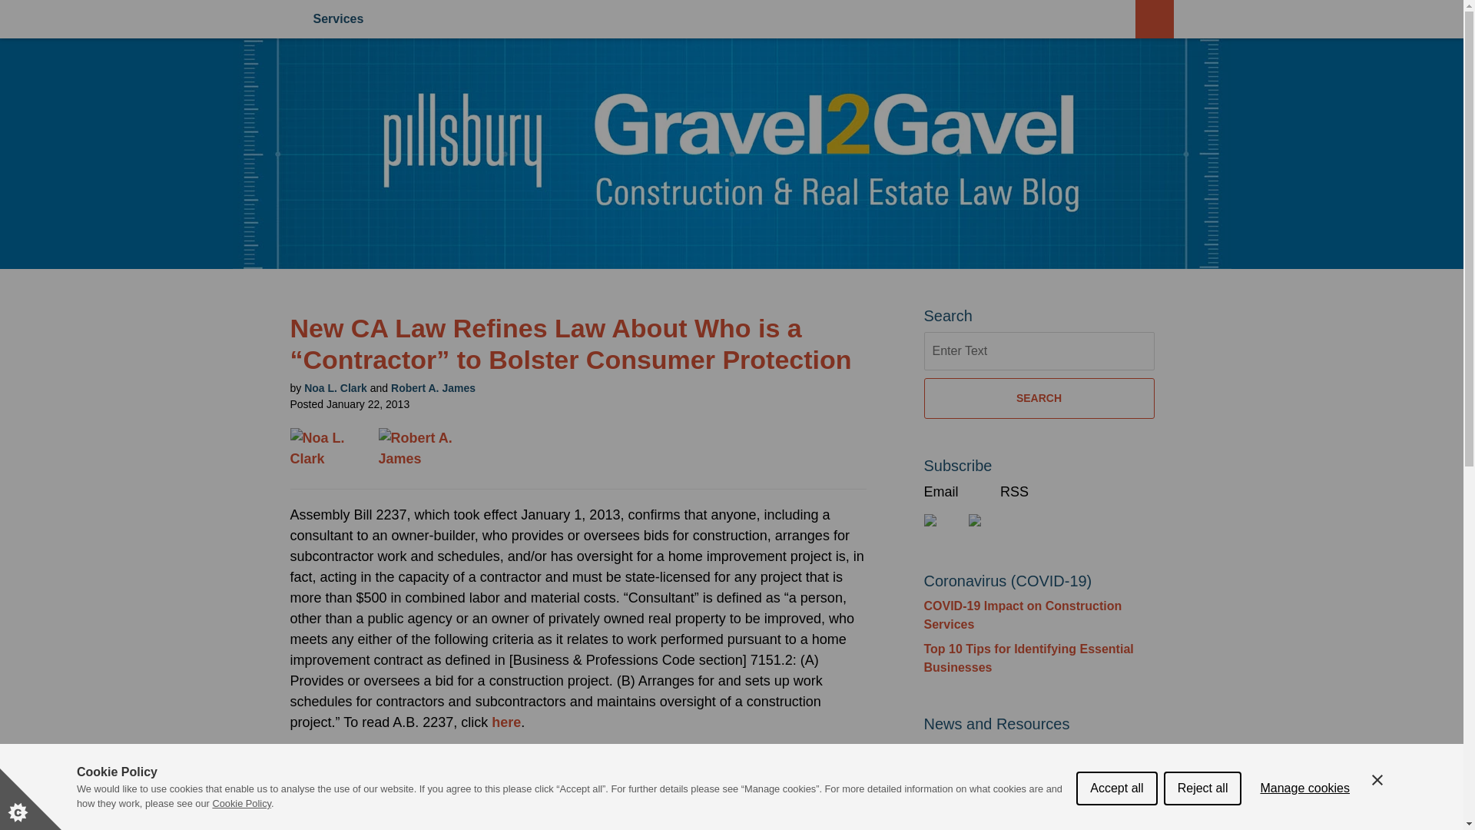 This screenshot has width=1475, height=830. What do you see at coordinates (1304, 819) in the screenshot?
I see `Manage cookies` at bounding box center [1304, 819].